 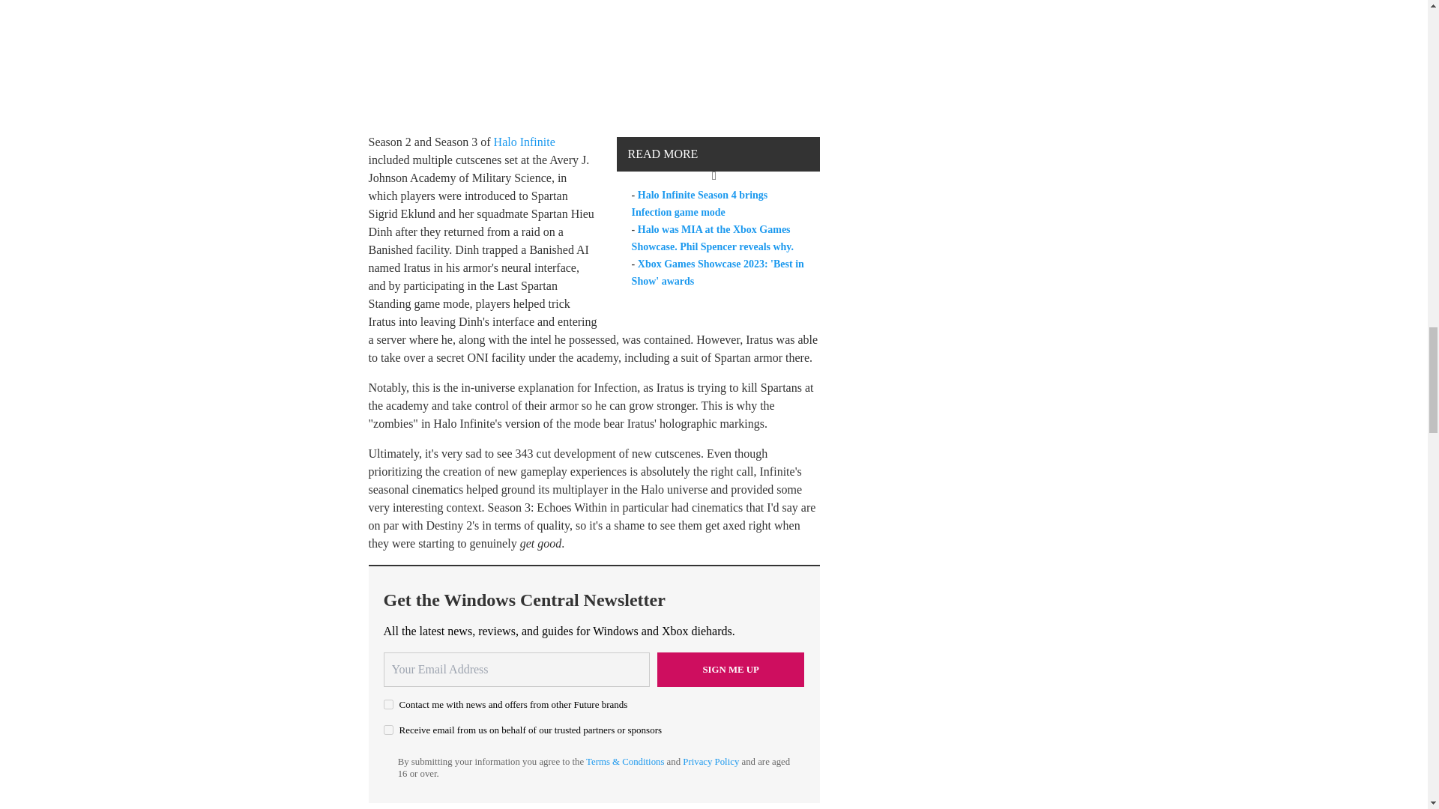 I want to click on on, so click(x=388, y=704).